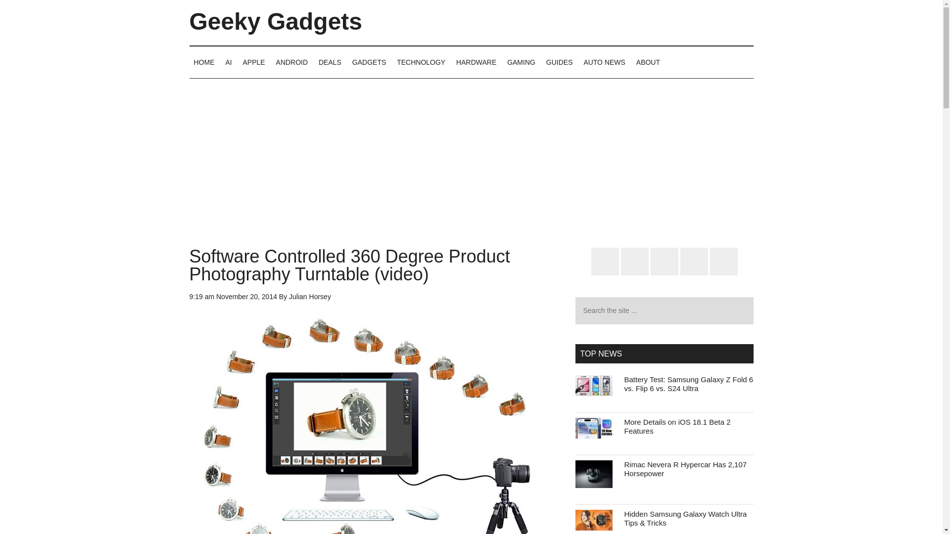  Describe the element at coordinates (369, 62) in the screenshot. I see `GADGETS` at that location.